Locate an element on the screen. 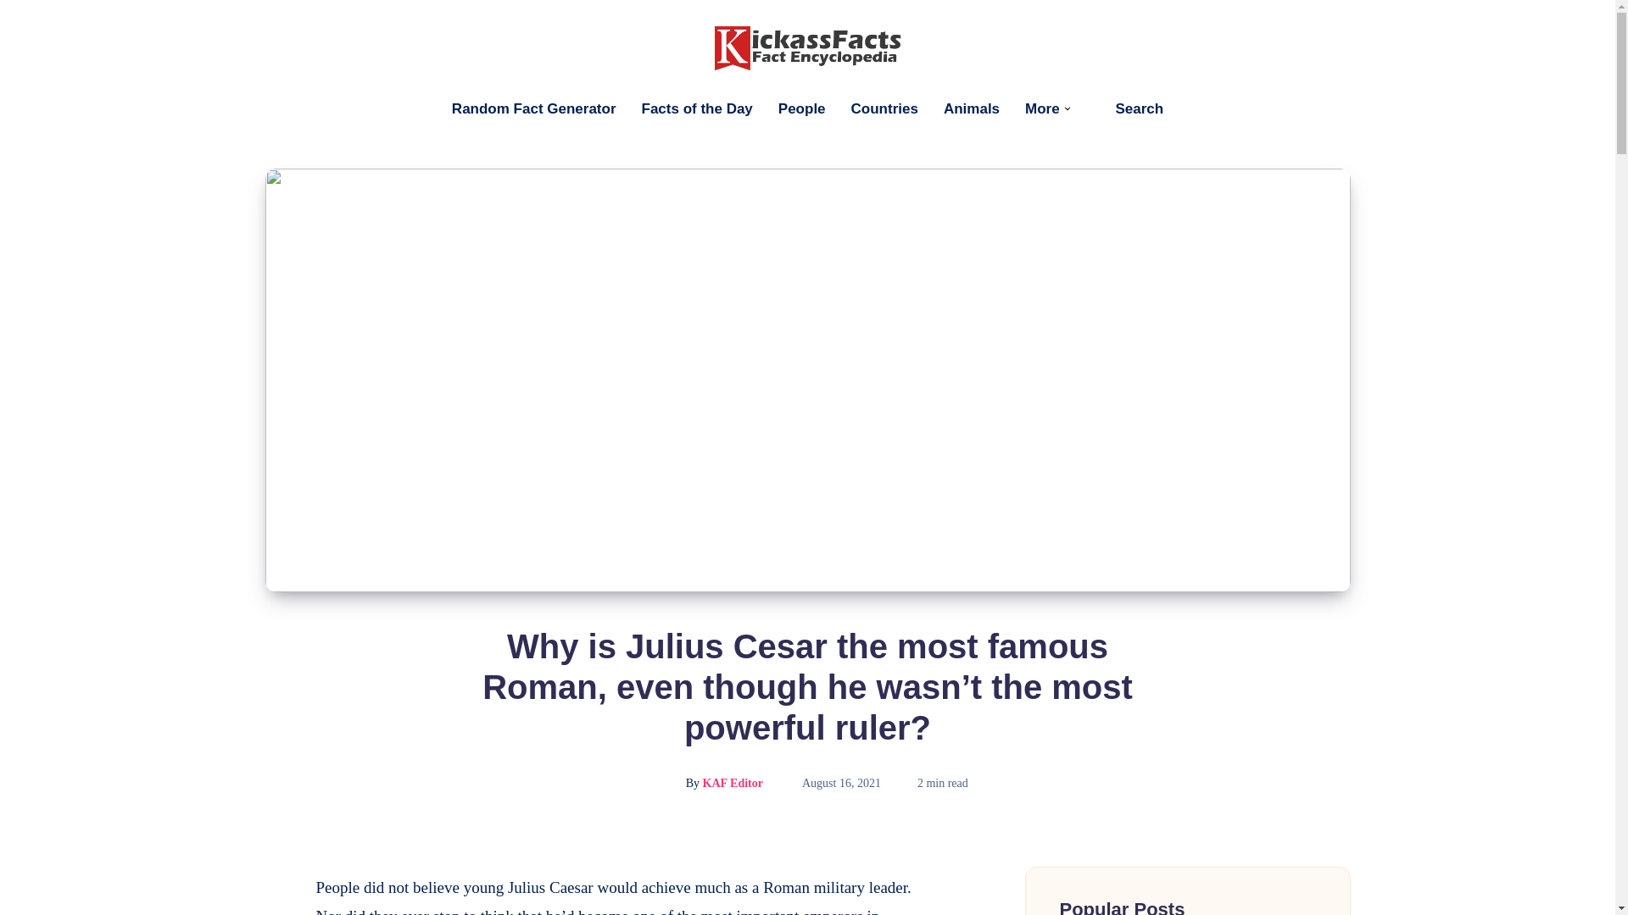  Animals is located at coordinates (972, 108).